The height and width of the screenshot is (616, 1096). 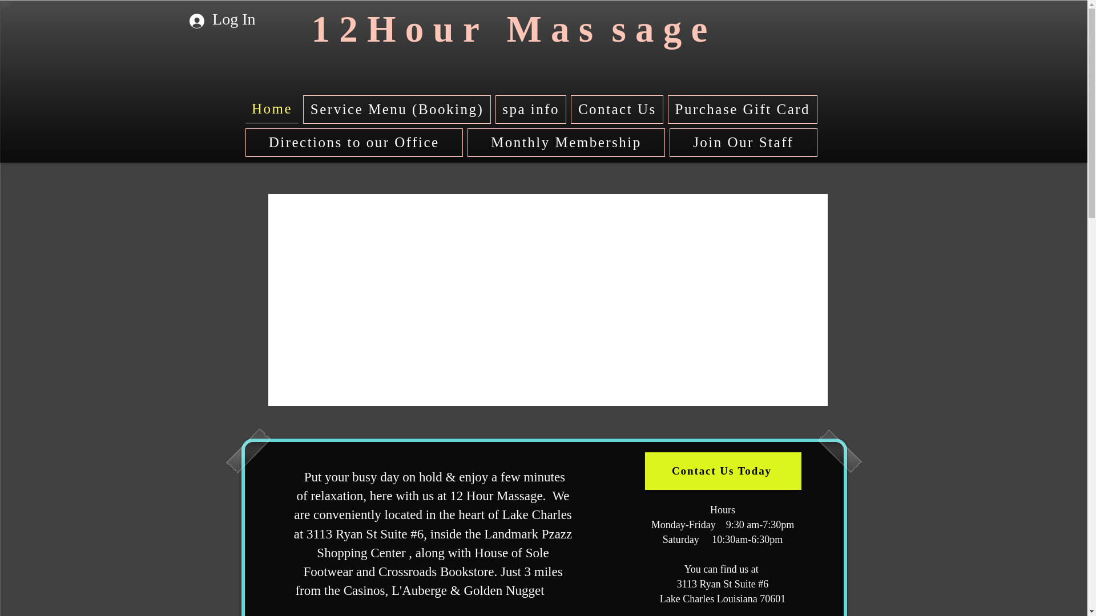 What do you see at coordinates (723, 471) in the screenshot?
I see `Contact Us Today` at bounding box center [723, 471].